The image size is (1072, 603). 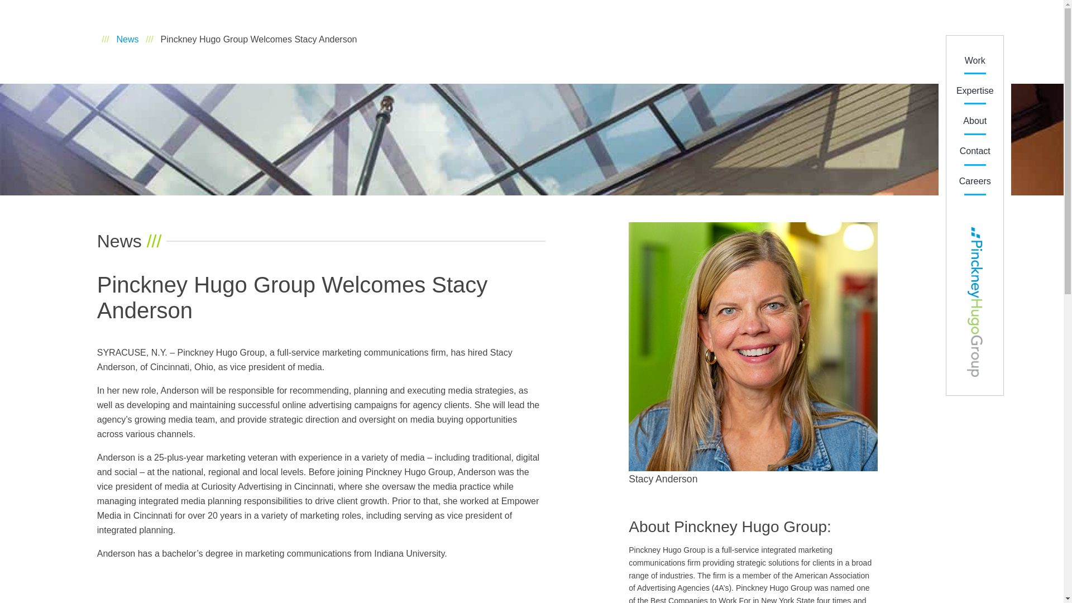 What do you see at coordinates (975, 181) in the screenshot?
I see `Careers` at bounding box center [975, 181].